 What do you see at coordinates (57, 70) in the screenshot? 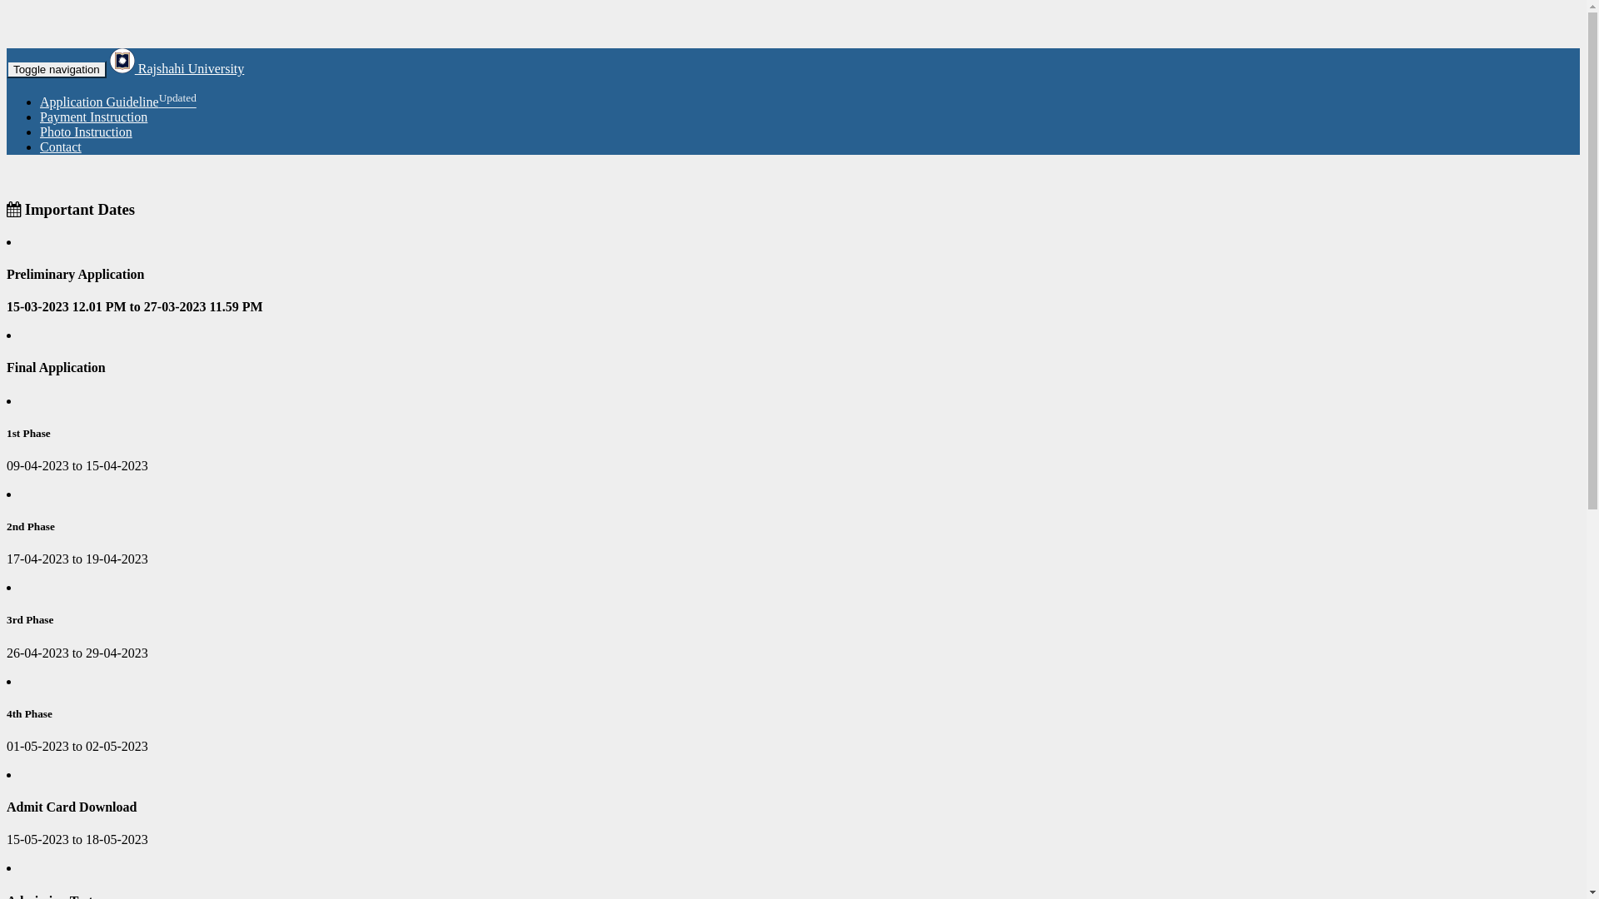
I see `Toggle navigation` at bounding box center [57, 70].